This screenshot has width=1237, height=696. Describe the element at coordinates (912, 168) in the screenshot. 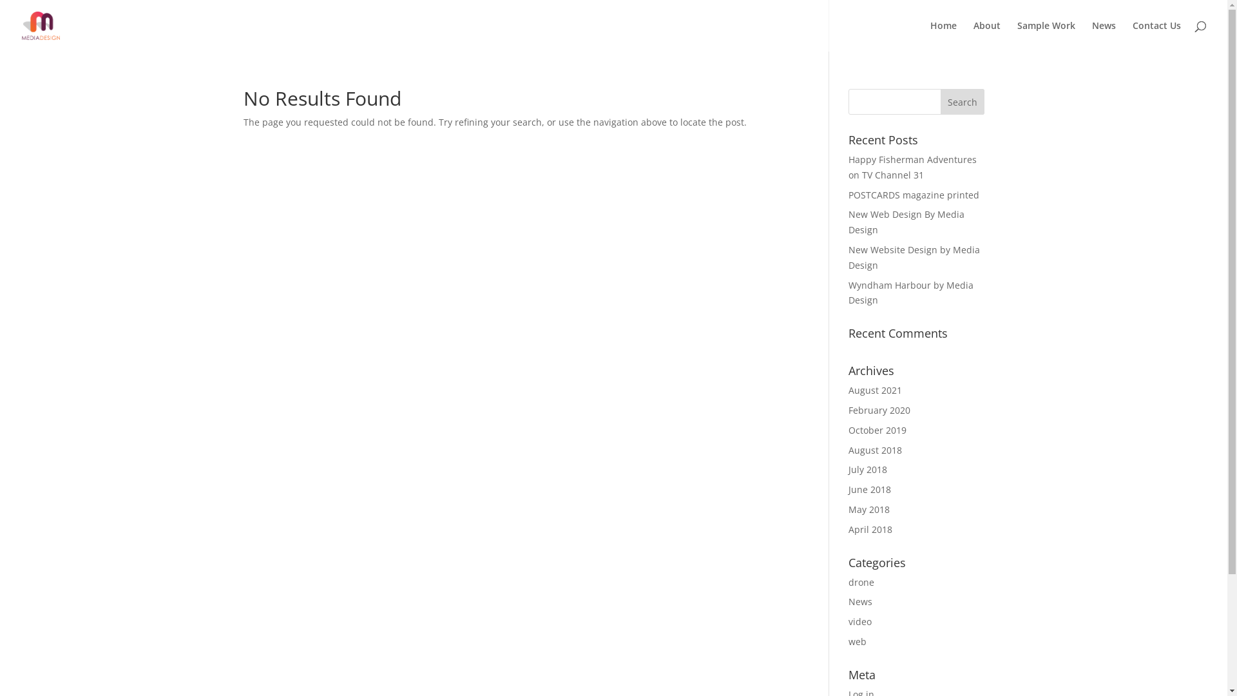

I see `Happy Fisherman Adventures on TV Channel 31` at that location.